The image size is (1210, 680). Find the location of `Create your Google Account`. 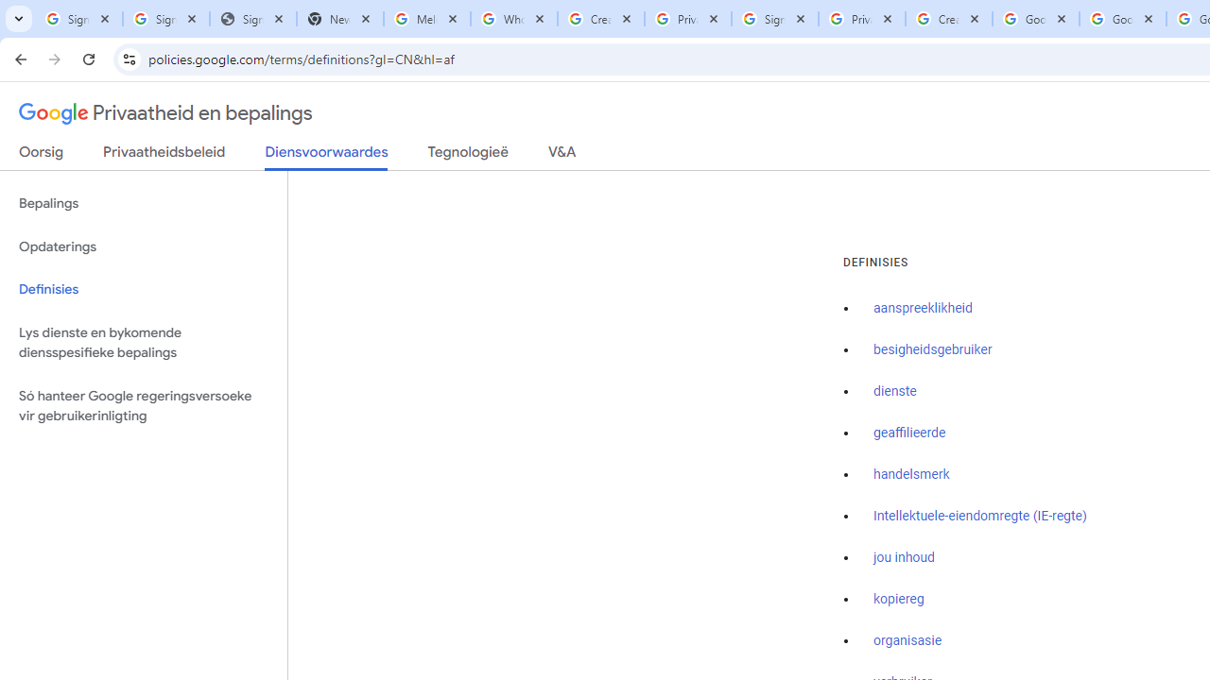

Create your Google Account is located at coordinates (948, 19).